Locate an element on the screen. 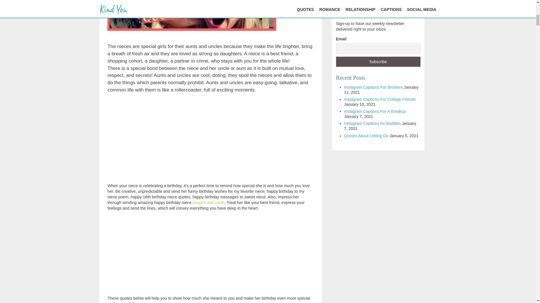 This screenshot has height=303, width=540. Instagram Captions For A Breakup is located at coordinates (375, 111).